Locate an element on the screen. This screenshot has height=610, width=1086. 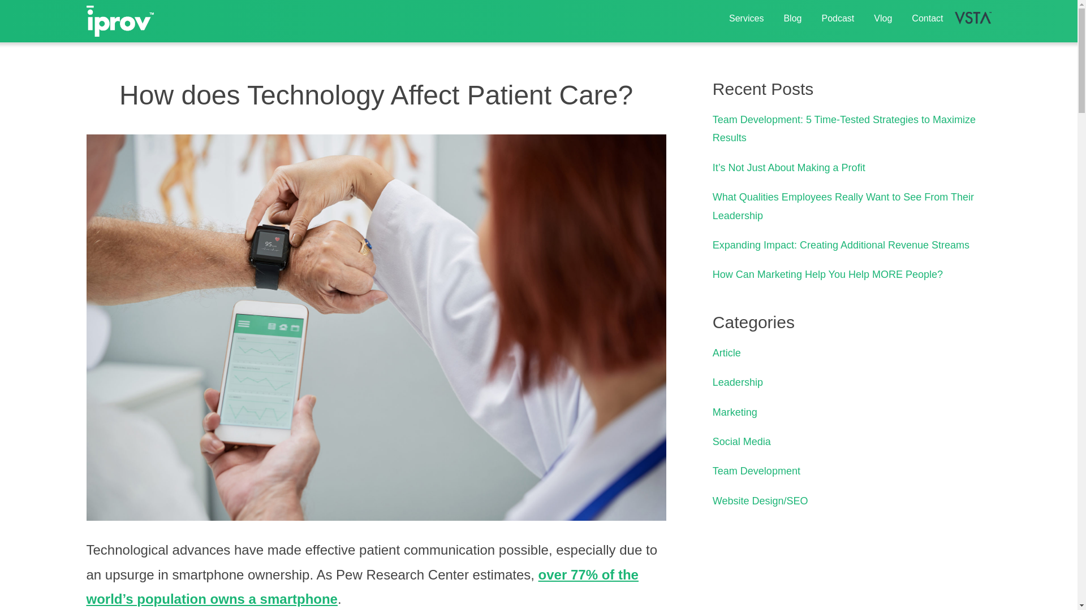
Vlog is located at coordinates (882, 18).